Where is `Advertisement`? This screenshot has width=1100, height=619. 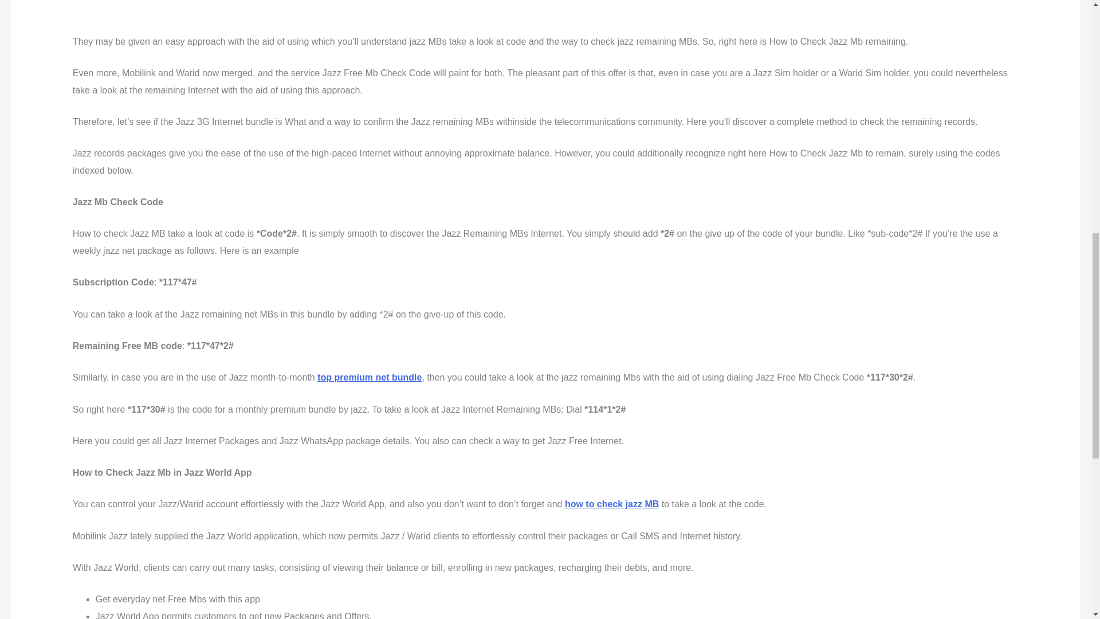 Advertisement is located at coordinates (388, 10).